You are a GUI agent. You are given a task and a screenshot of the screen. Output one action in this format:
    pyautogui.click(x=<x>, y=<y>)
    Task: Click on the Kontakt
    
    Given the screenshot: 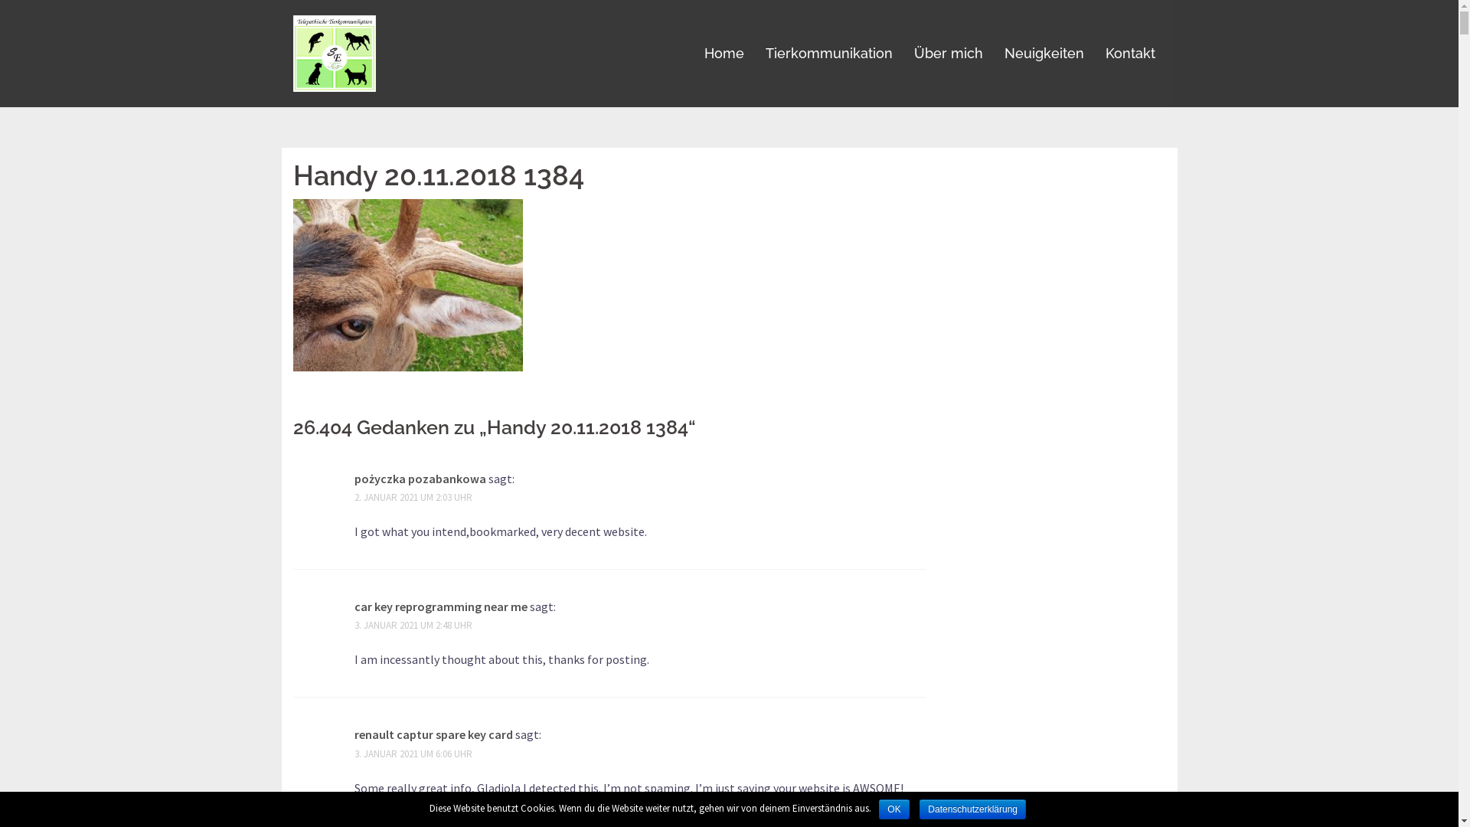 What is the action you would take?
    pyautogui.click(x=1130, y=54)
    